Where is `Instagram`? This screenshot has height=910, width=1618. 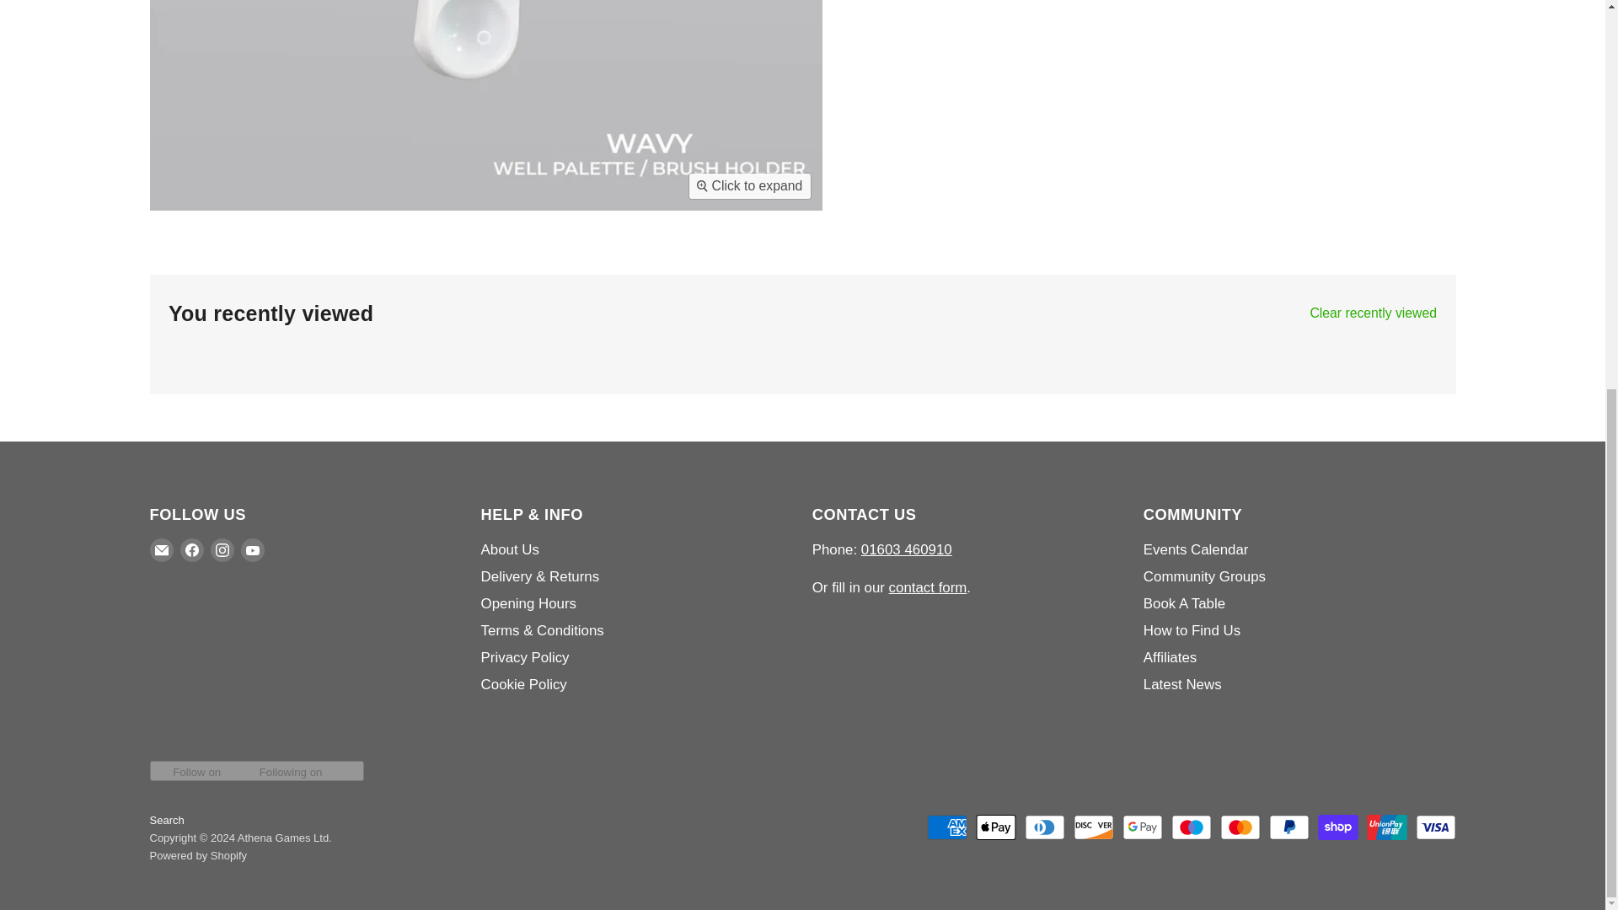 Instagram is located at coordinates (222, 550).